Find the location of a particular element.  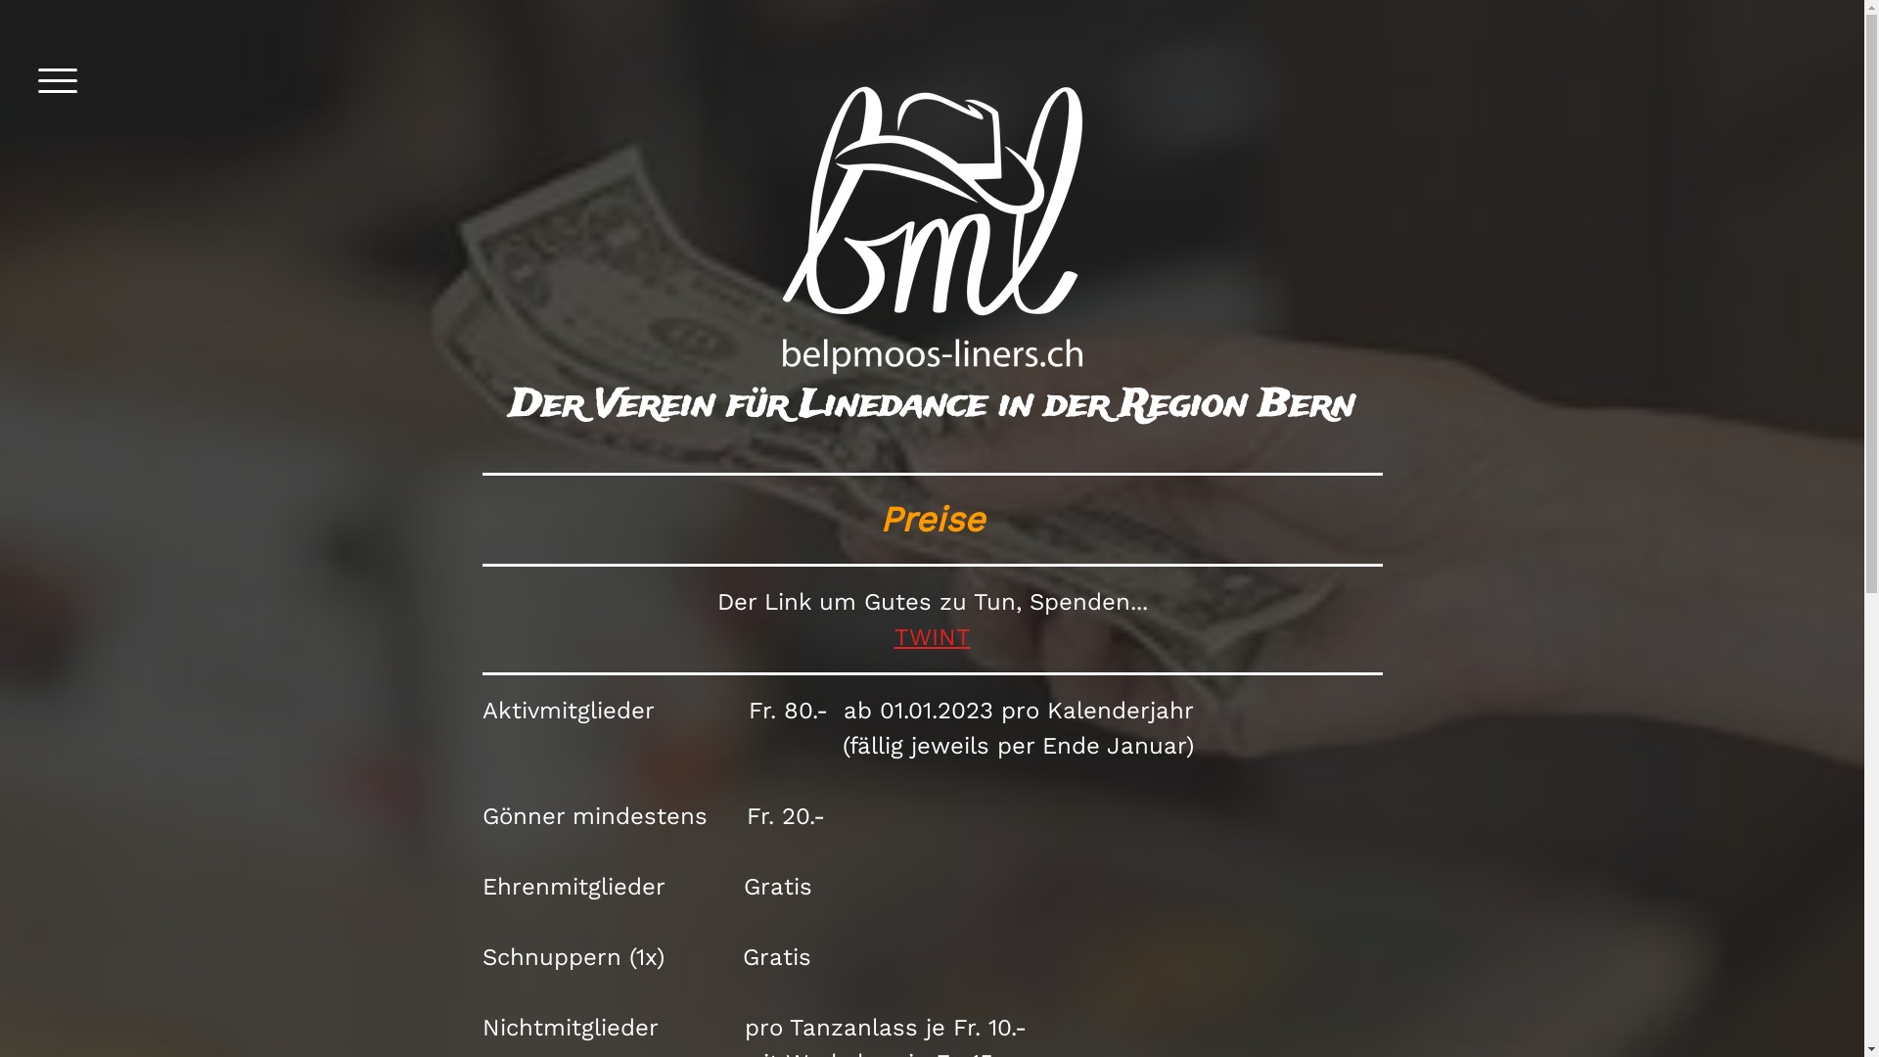

TWINT is located at coordinates (933, 637).